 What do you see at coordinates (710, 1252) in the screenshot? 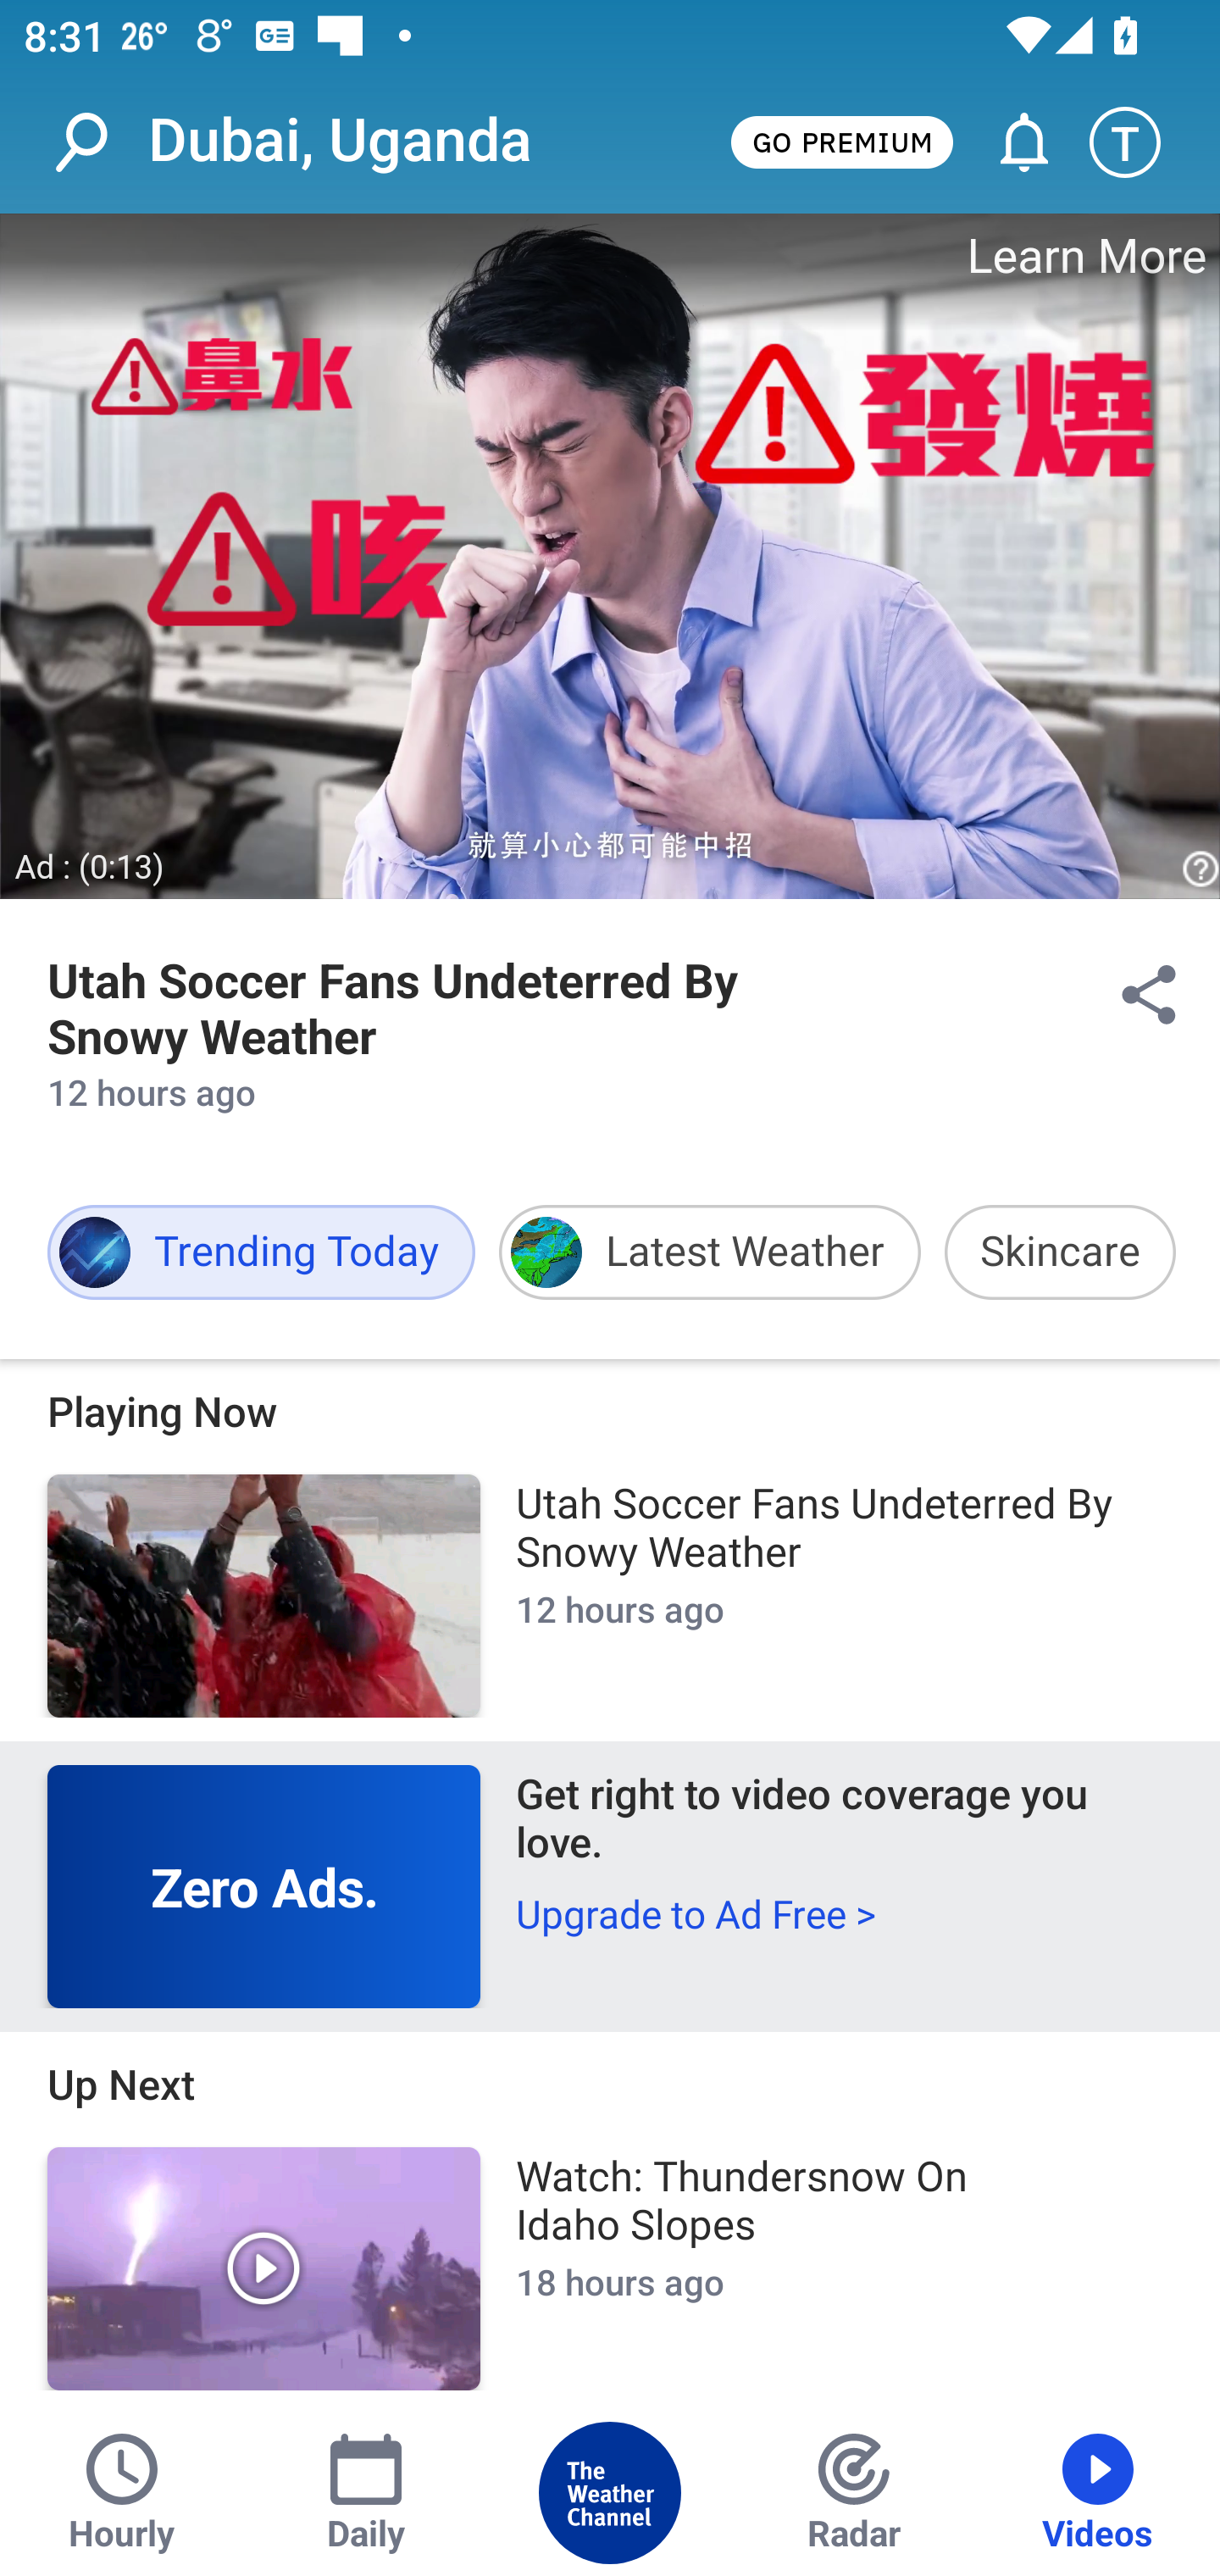
I see `Latest Weather` at bounding box center [710, 1252].